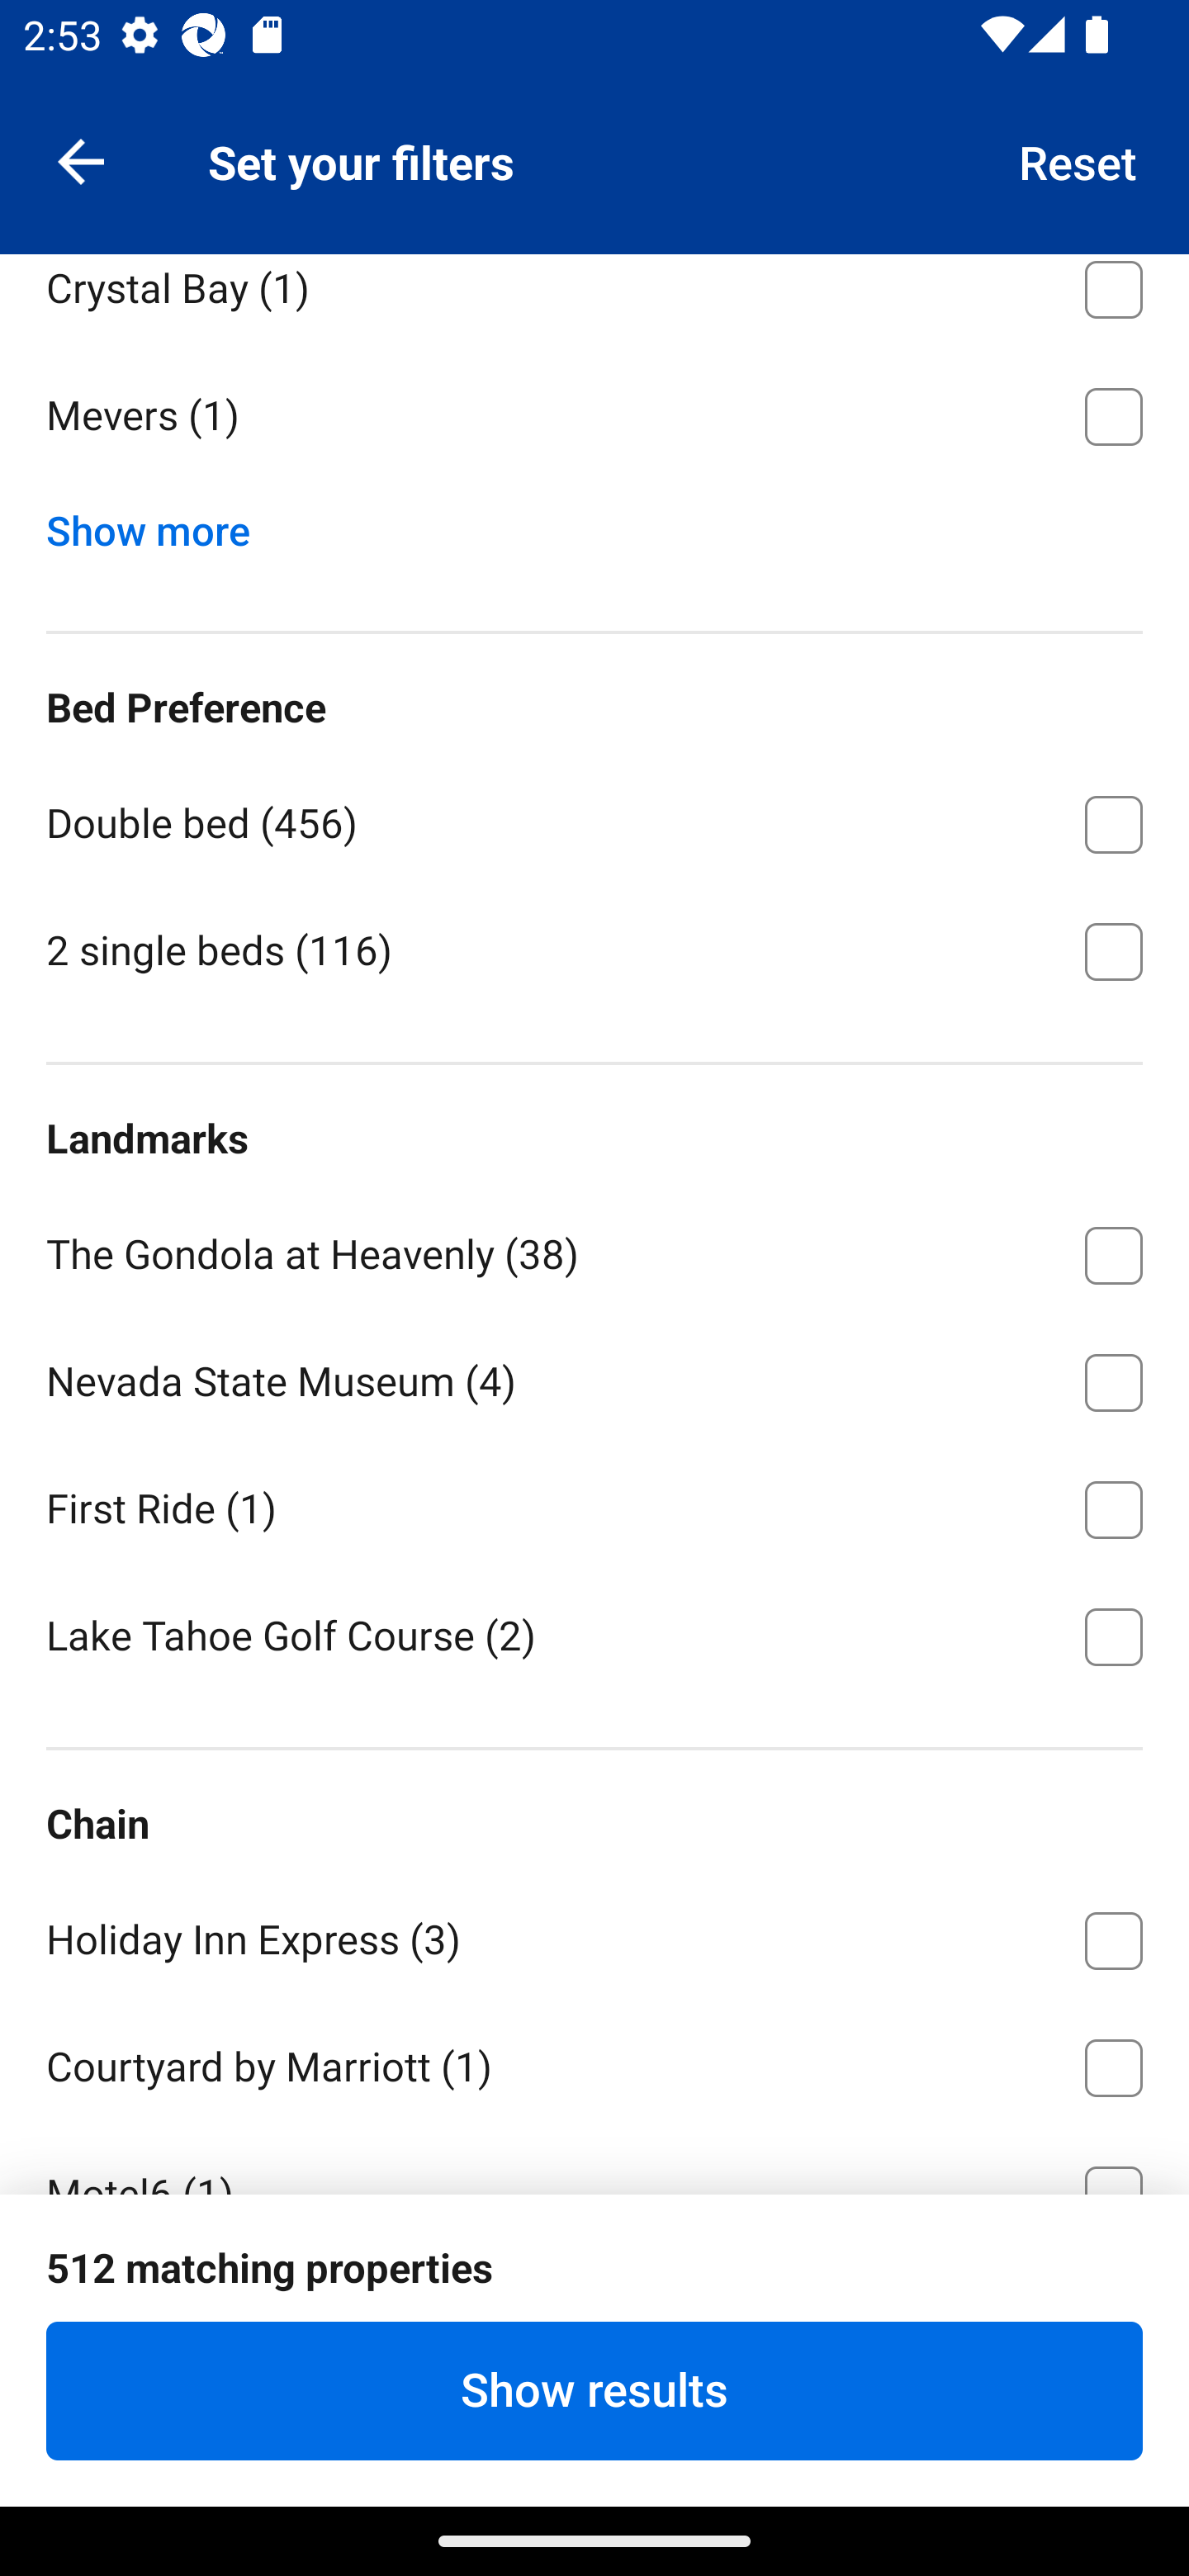 The width and height of the screenshot is (1189, 2576). What do you see at coordinates (594, 417) in the screenshot?
I see `Mevers ⁦(1)` at bounding box center [594, 417].